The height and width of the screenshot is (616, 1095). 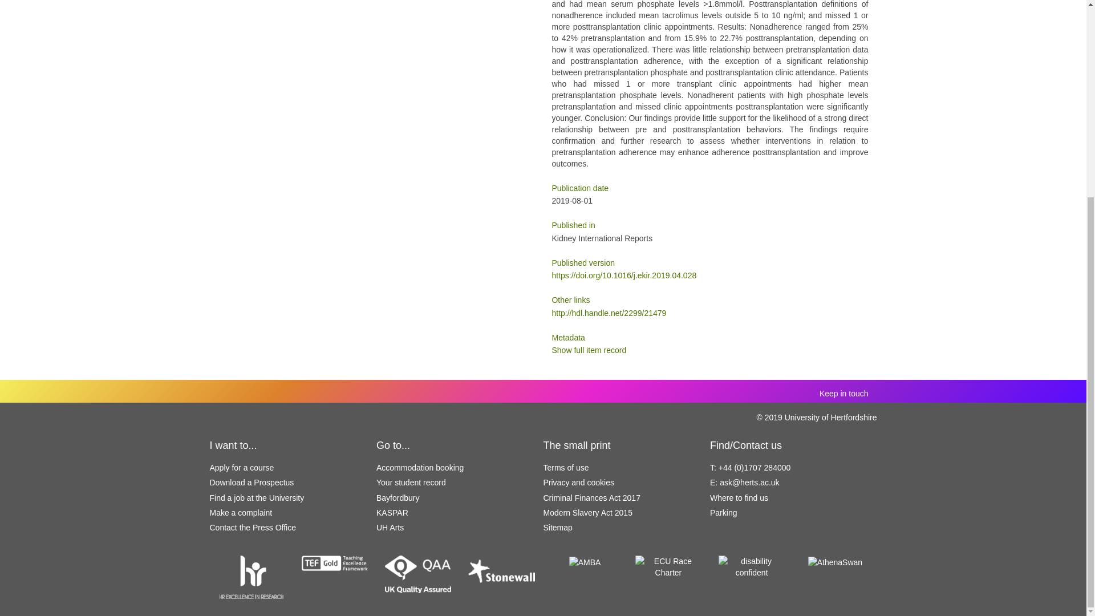 What do you see at coordinates (253, 527) in the screenshot?
I see `Contact the Press Office` at bounding box center [253, 527].